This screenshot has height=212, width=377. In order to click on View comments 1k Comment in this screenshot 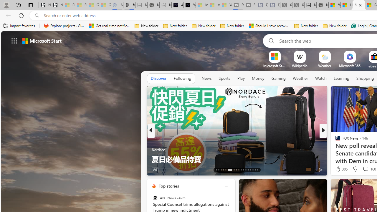, I will do `click(362, 170)`.